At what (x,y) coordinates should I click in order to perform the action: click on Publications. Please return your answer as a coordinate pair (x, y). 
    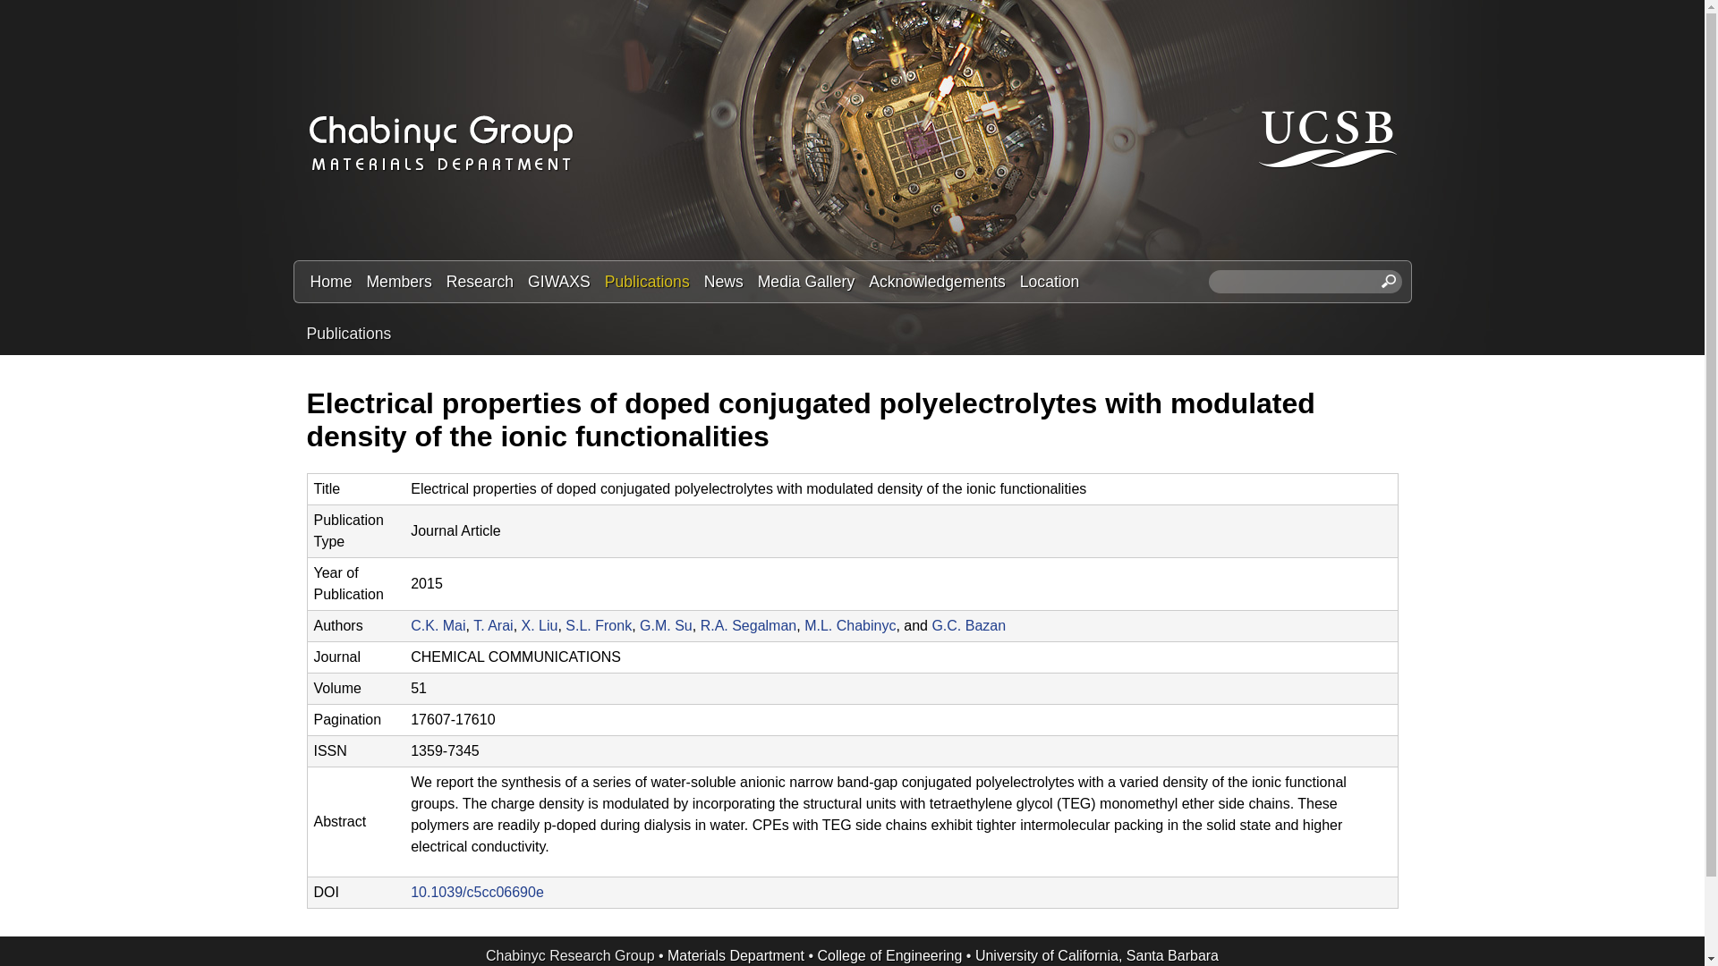
    Looking at the image, I should click on (348, 333).